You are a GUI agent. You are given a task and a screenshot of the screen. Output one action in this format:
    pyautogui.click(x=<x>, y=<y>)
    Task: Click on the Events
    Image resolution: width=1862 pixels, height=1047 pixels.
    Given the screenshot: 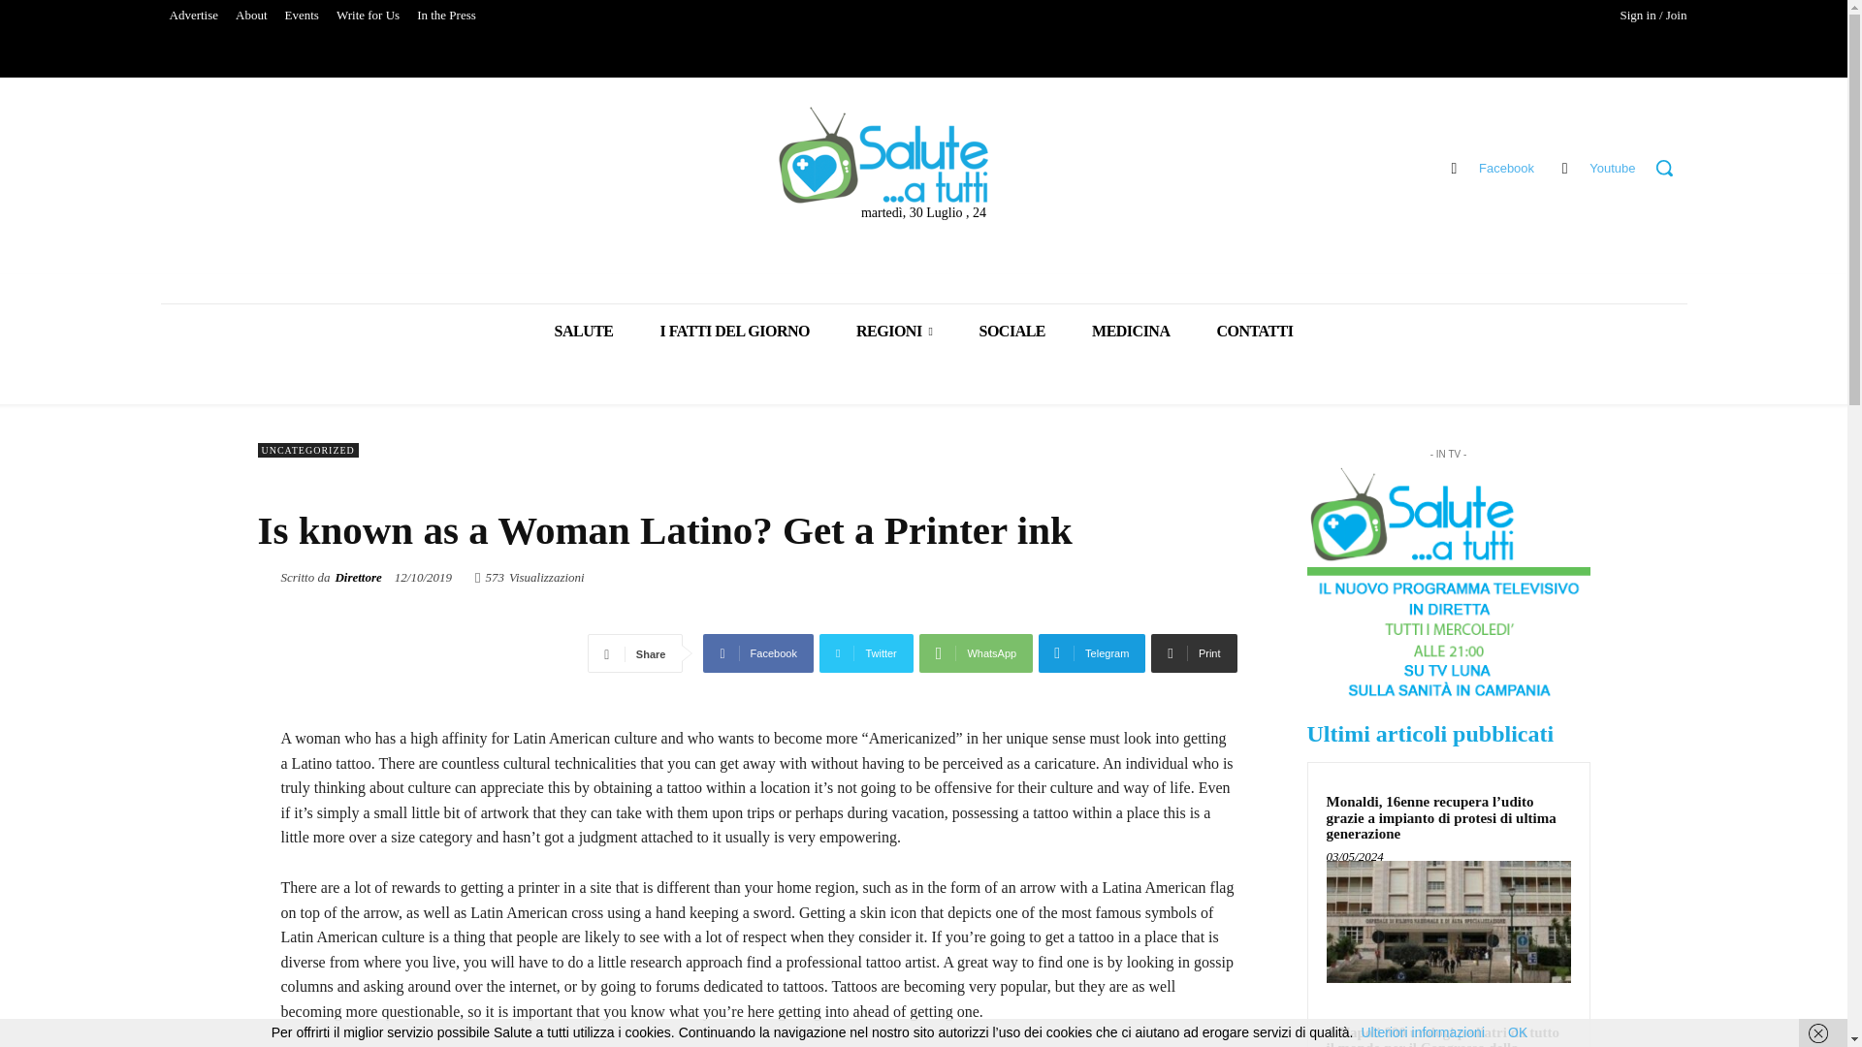 What is the action you would take?
    pyautogui.click(x=301, y=16)
    